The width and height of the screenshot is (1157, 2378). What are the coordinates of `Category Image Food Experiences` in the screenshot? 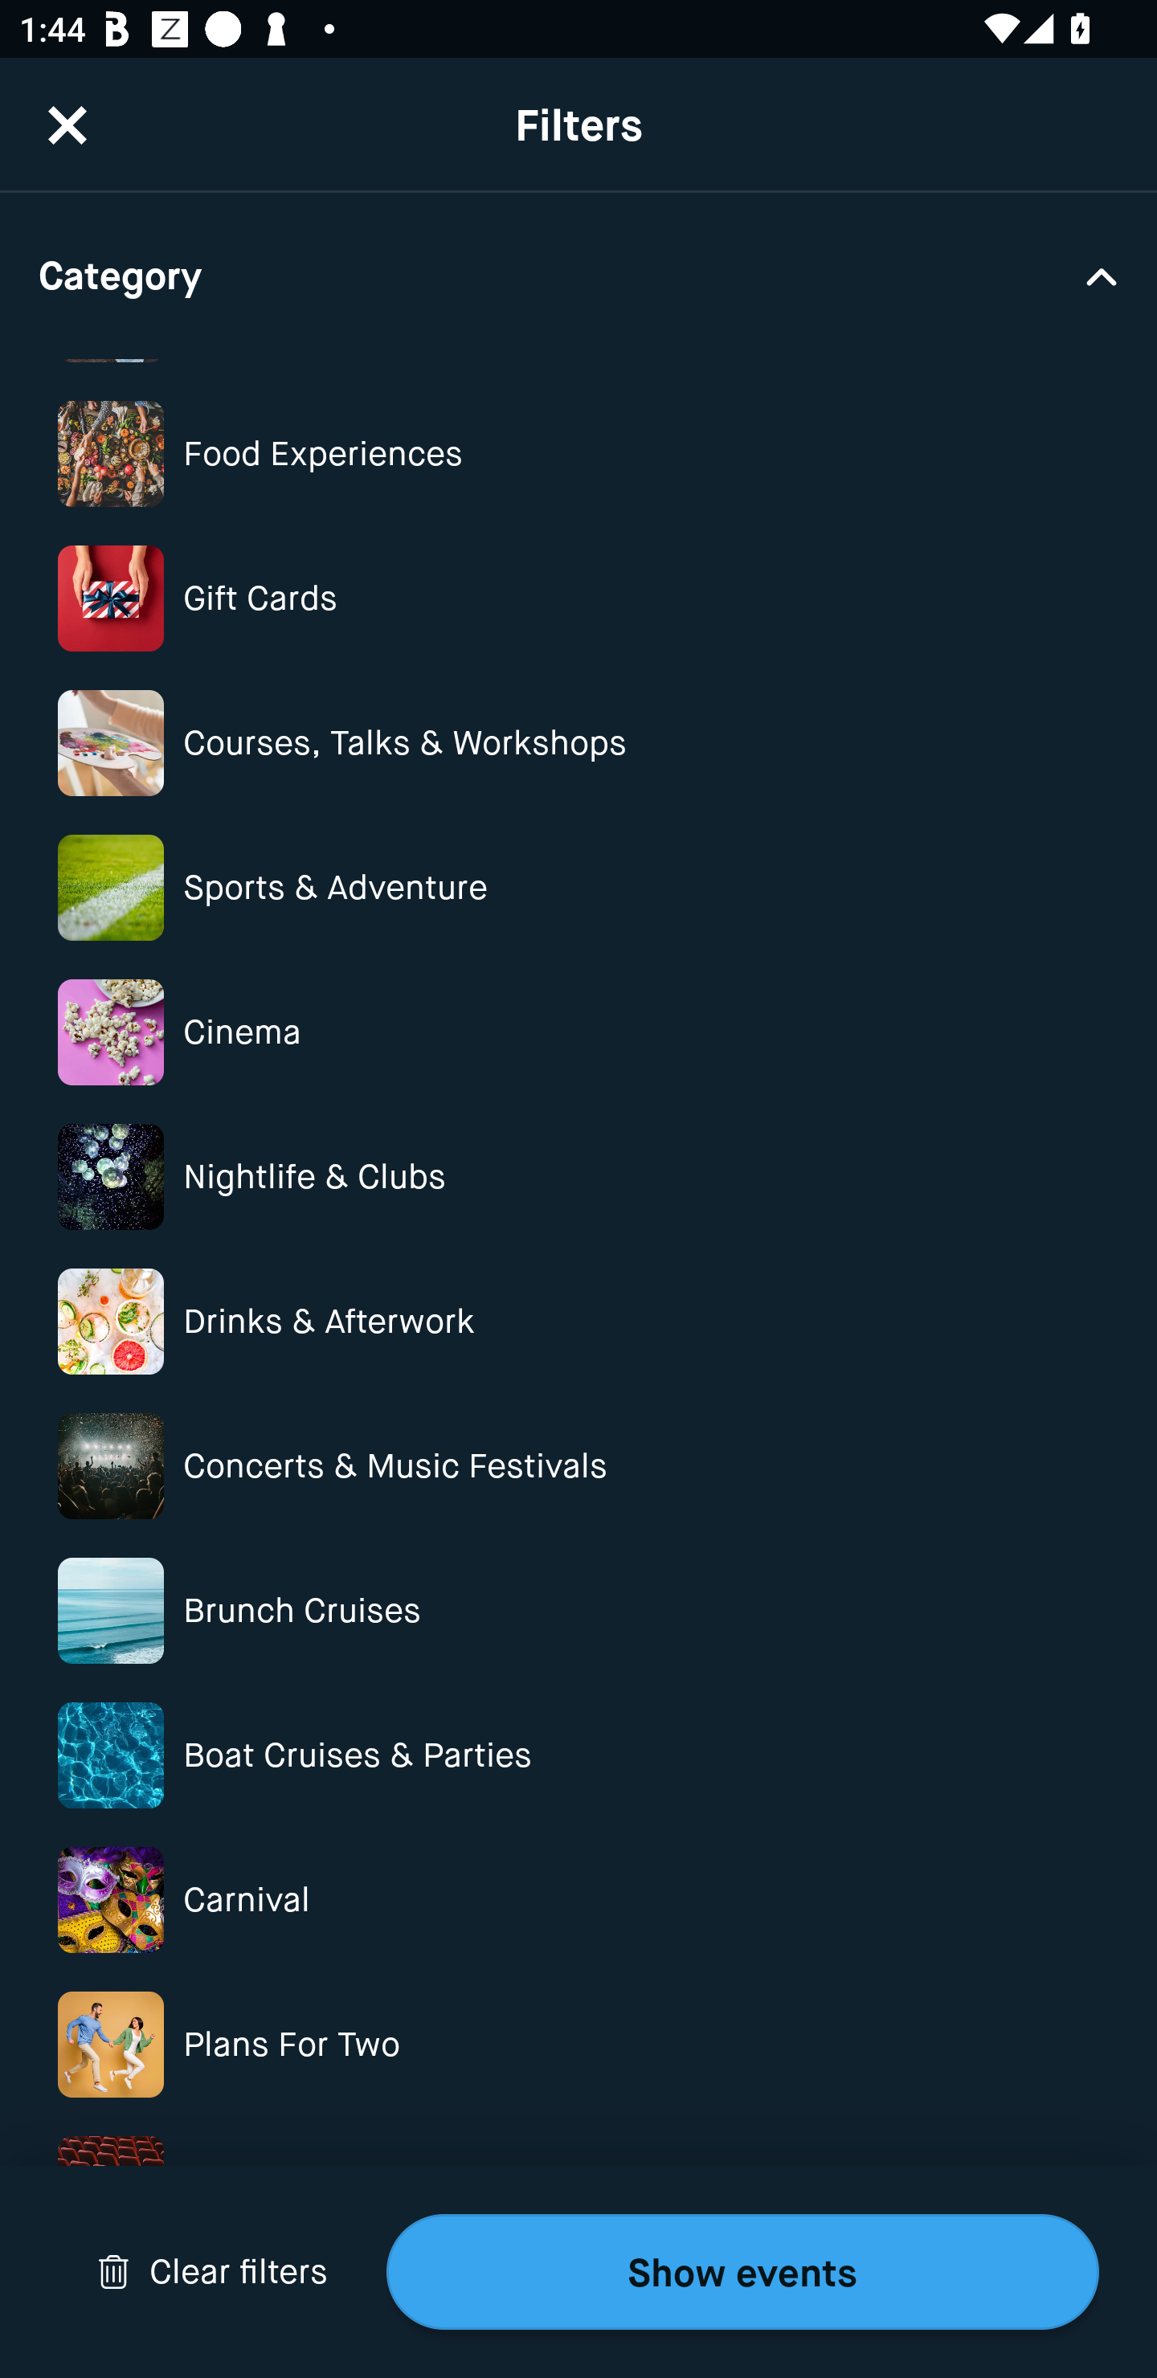 It's located at (578, 454).